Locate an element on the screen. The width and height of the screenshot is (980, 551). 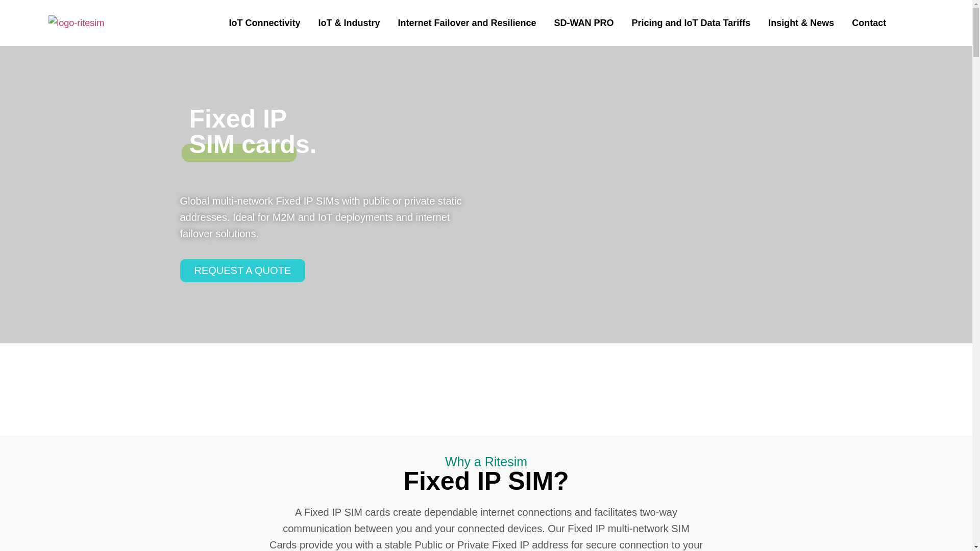
IoT Connectivity is located at coordinates (264, 23).